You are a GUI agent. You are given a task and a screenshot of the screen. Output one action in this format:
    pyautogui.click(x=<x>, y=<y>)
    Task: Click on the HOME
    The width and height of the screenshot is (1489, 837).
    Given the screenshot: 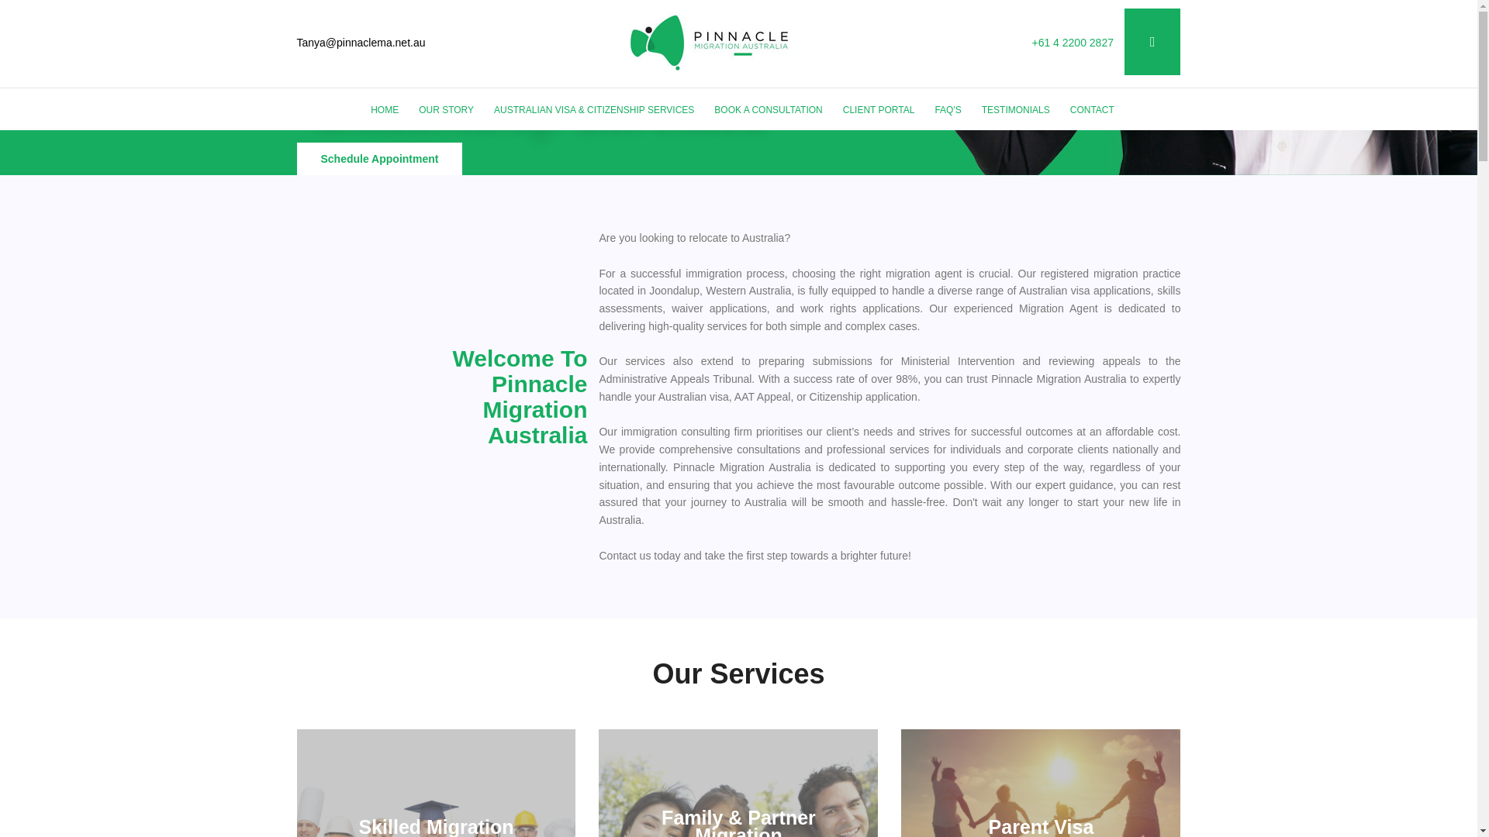 What is the action you would take?
    pyautogui.click(x=385, y=110)
    